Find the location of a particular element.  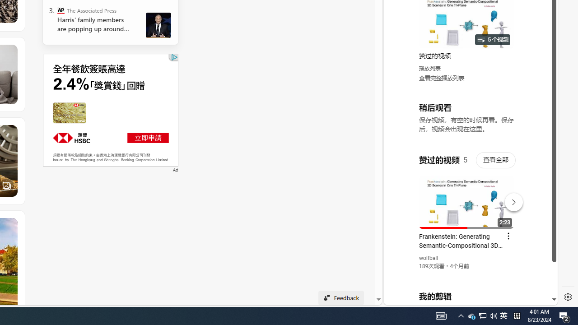

YouTube - YouTube is located at coordinates (467, 120).